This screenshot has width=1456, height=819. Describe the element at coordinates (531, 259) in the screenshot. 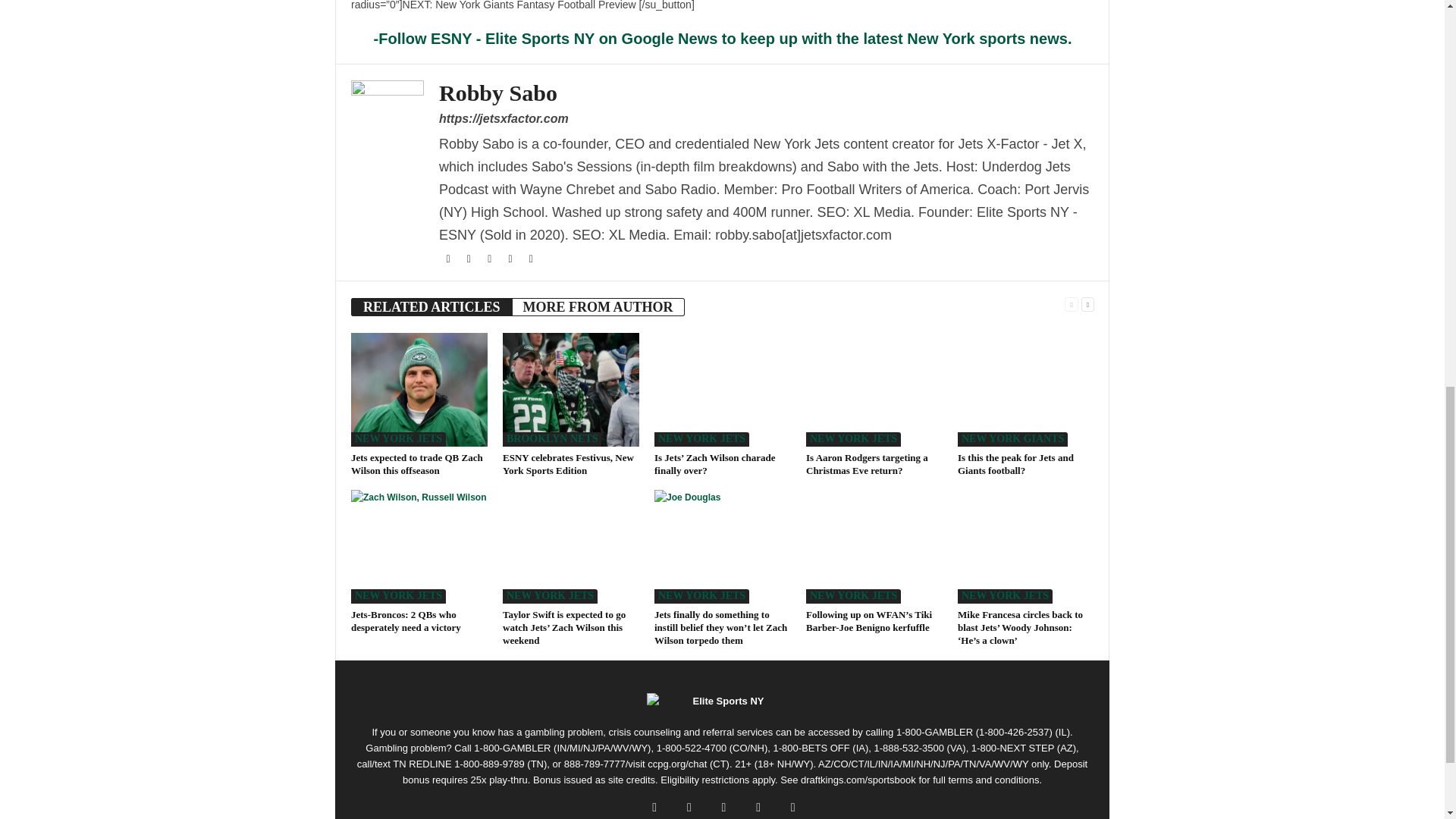

I see `Linkedin` at that location.